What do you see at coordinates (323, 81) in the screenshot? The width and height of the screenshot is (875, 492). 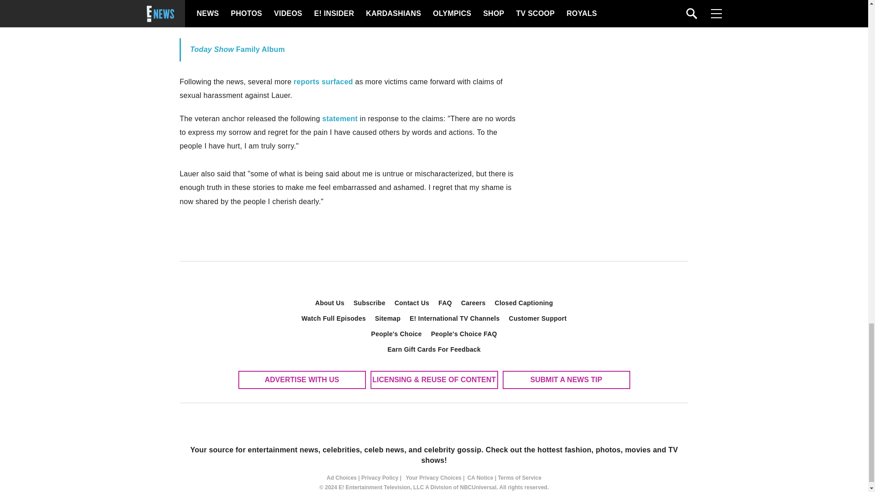 I see `reports surfaced` at bounding box center [323, 81].